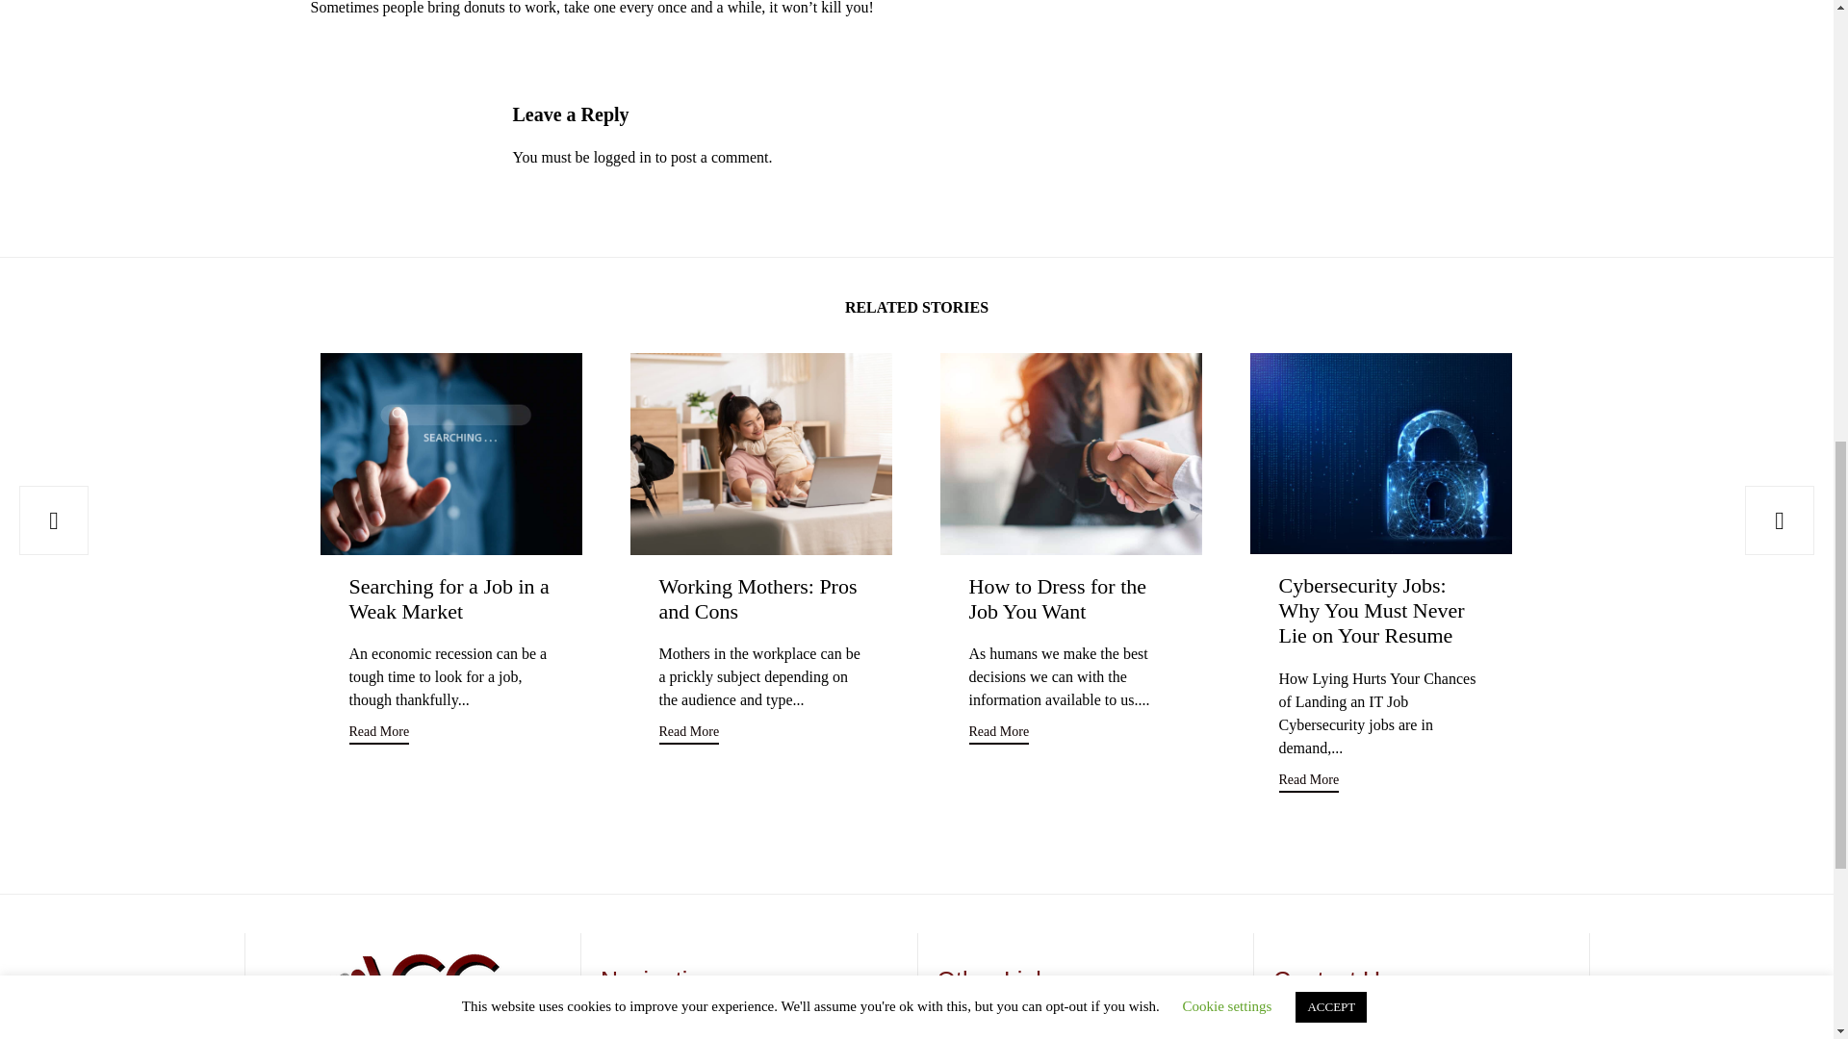  What do you see at coordinates (1380, 453) in the screenshot?
I see `Cybersecurity Jobs: Why You Must Never Lie on Your Resume` at bounding box center [1380, 453].